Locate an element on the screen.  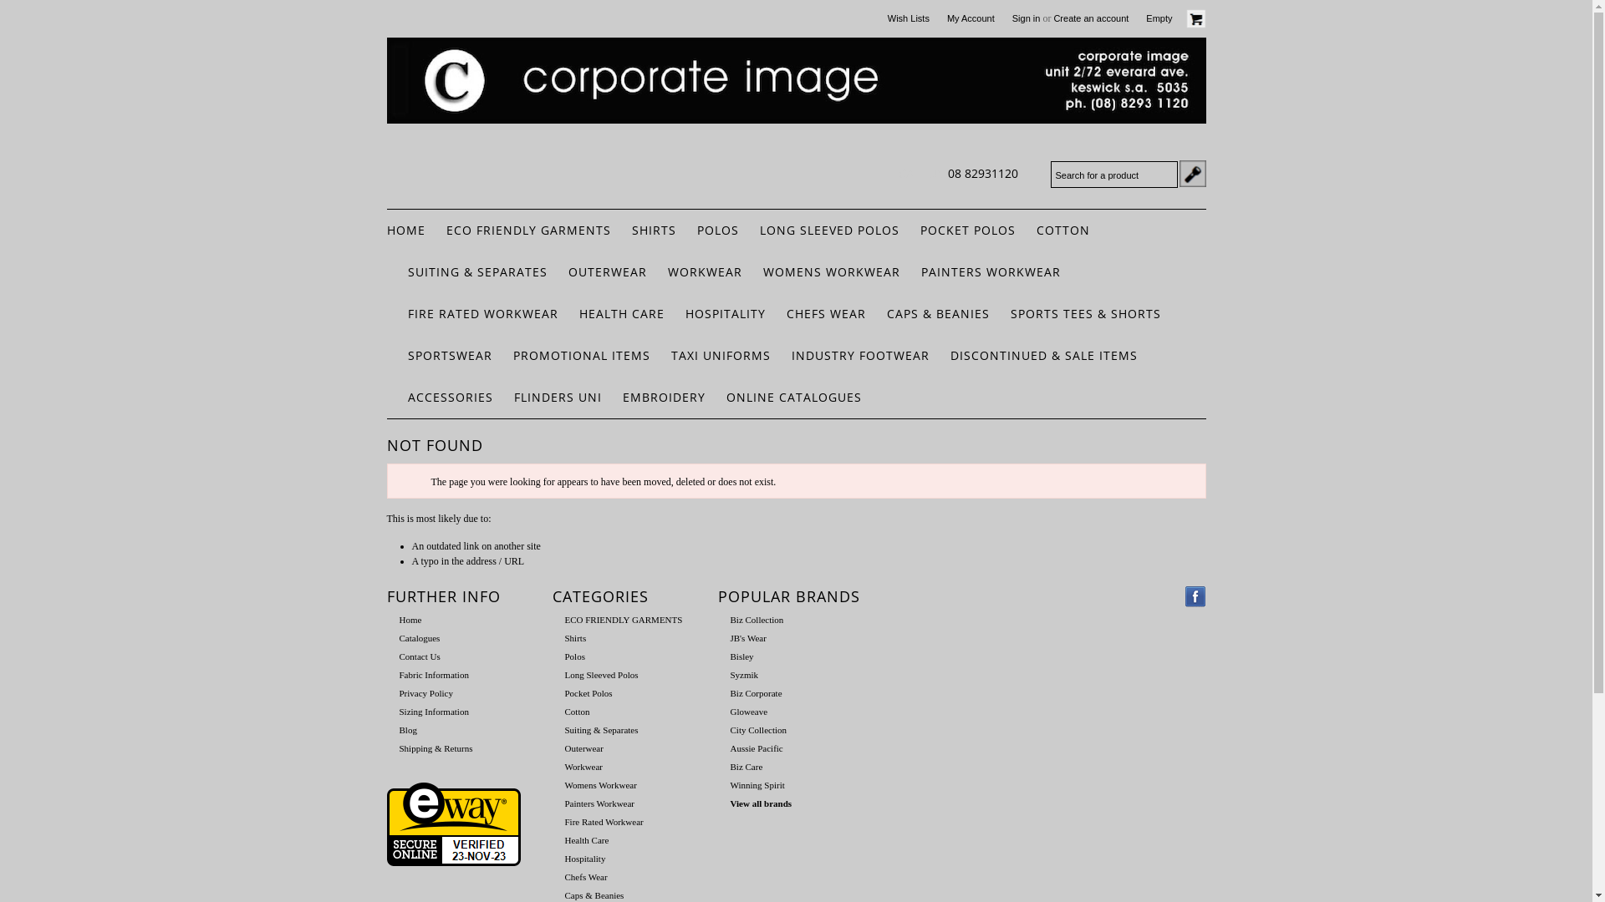
Pocket Polos is located at coordinates (588, 693).